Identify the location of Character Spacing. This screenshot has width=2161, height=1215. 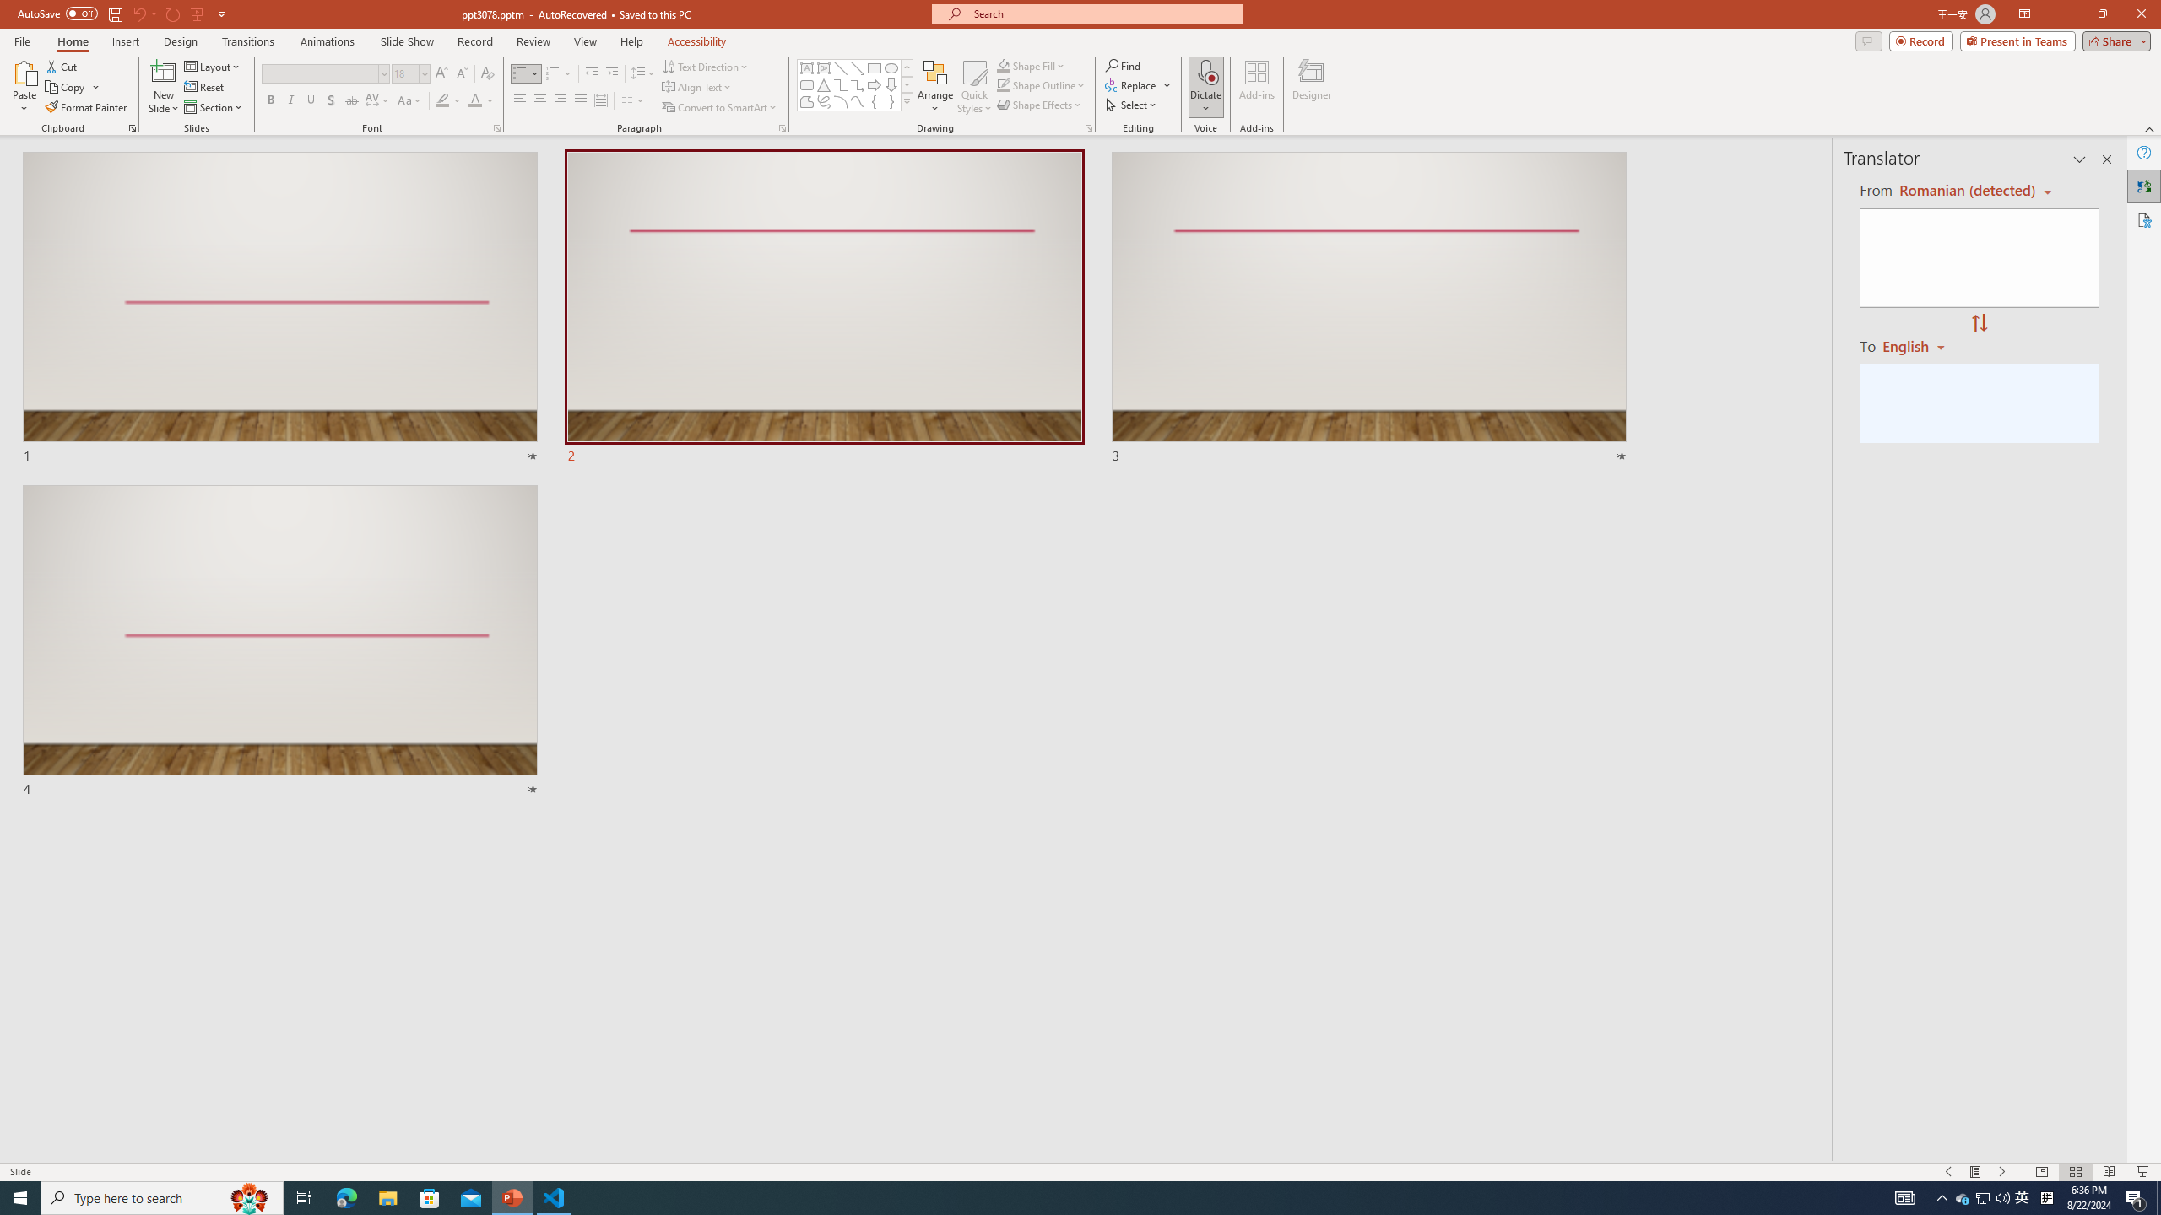
(378, 101).